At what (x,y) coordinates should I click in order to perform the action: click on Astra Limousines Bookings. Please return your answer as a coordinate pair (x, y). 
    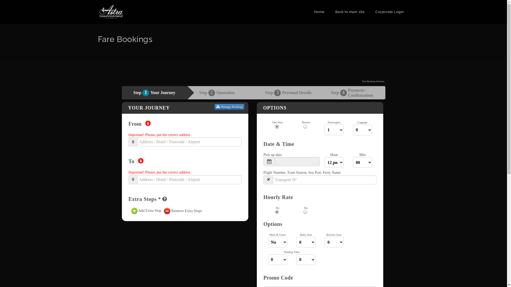
    Looking at the image, I should click on (111, 12).